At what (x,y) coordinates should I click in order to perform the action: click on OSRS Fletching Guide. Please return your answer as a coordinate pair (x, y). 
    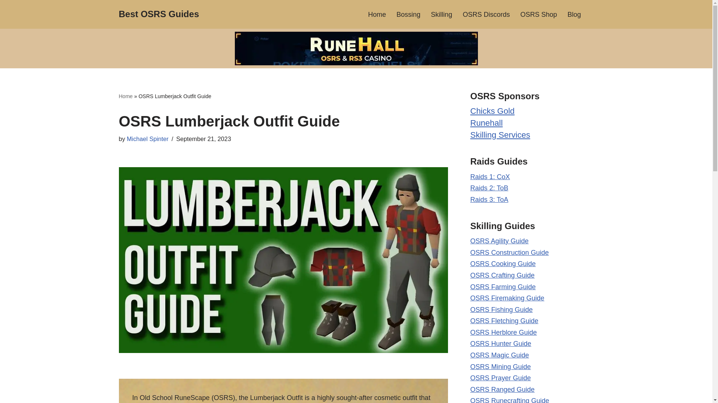
    Looking at the image, I should click on (504, 321).